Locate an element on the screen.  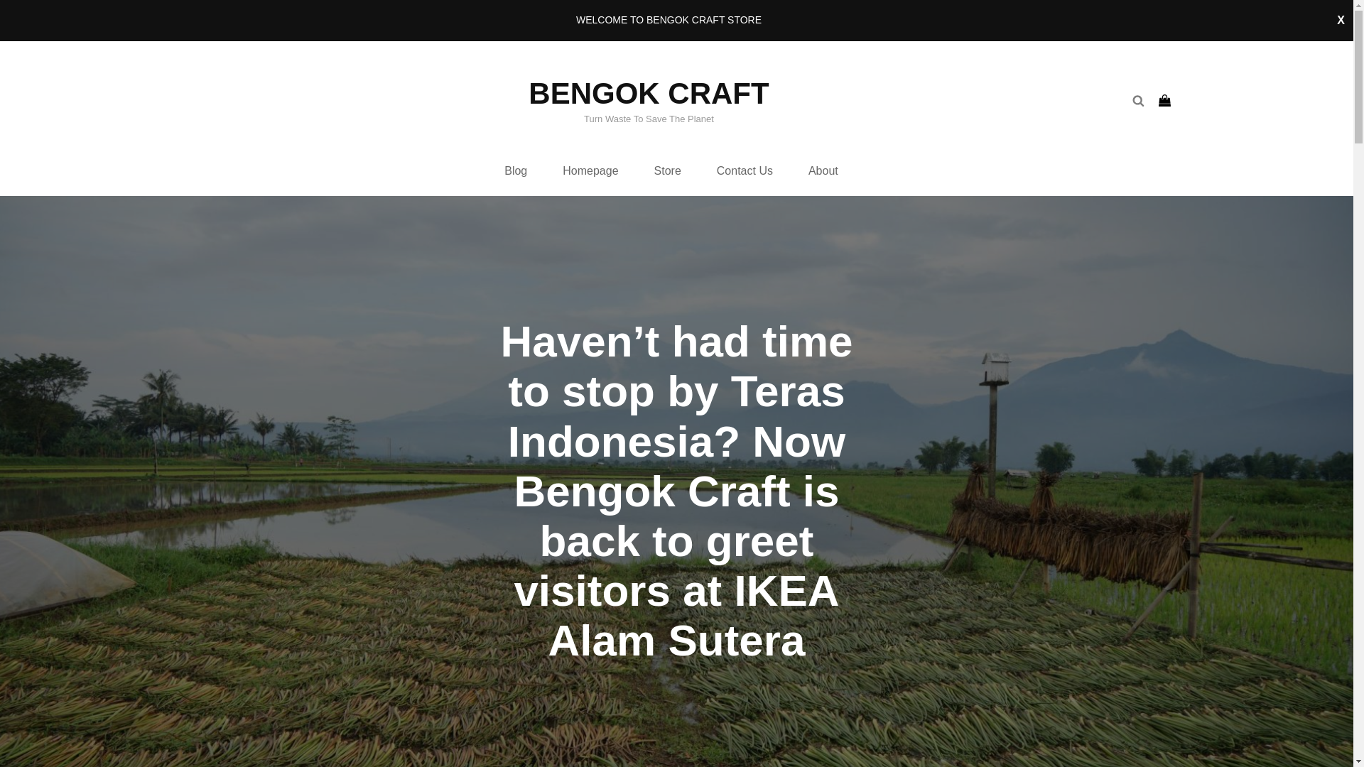
Contact Us is located at coordinates (745, 171).